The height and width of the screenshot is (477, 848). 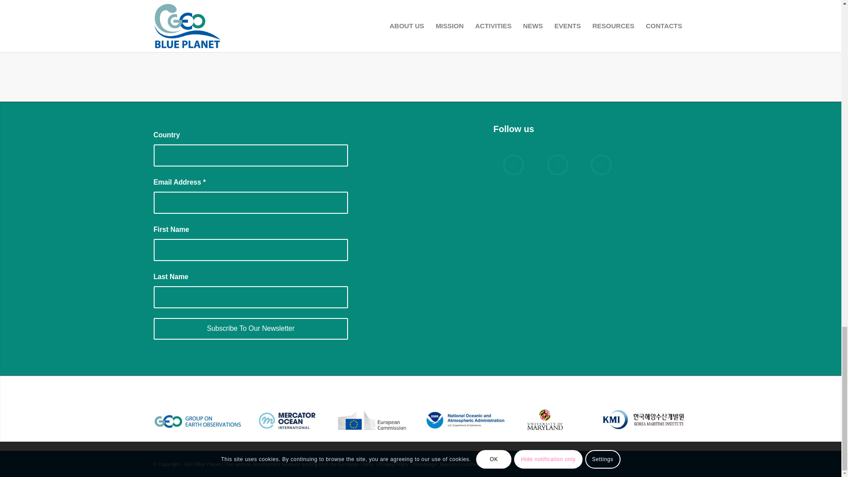 I want to click on Subscribe To Our Newsletter, so click(x=250, y=329).